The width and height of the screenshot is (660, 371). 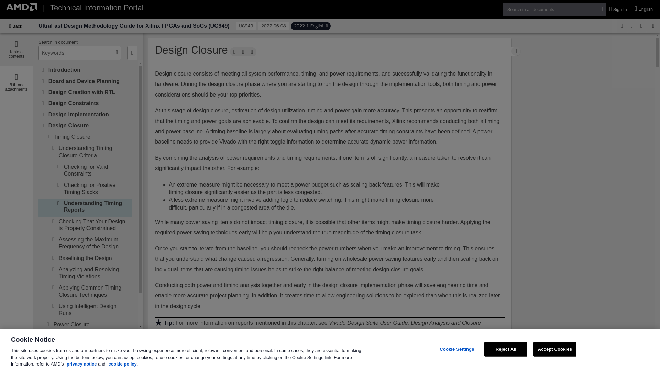 I want to click on Back, so click(x=16, y=26).